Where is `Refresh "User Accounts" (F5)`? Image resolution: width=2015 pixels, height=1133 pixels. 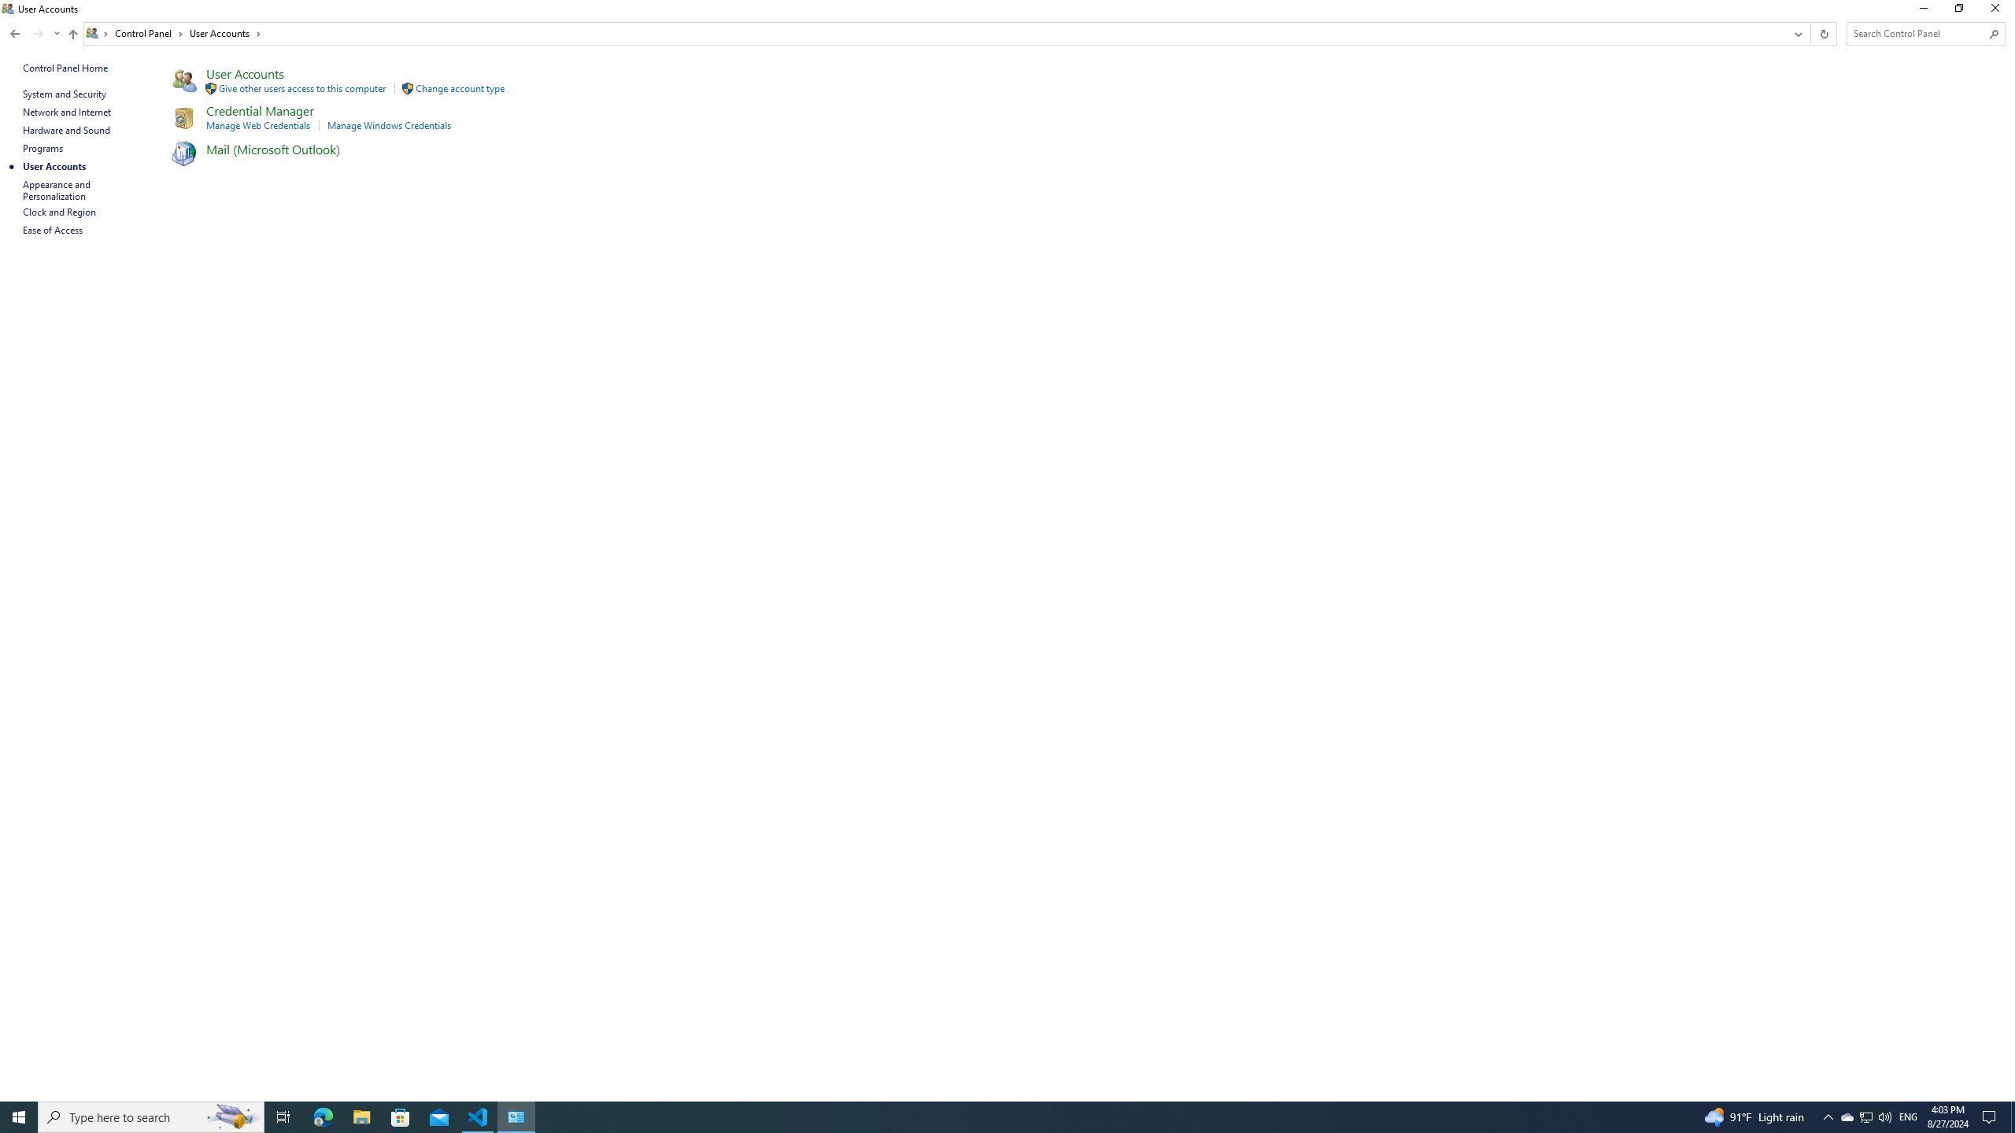
Refresh "User Accounts" (F5) is located at coordinates (1822, 33).